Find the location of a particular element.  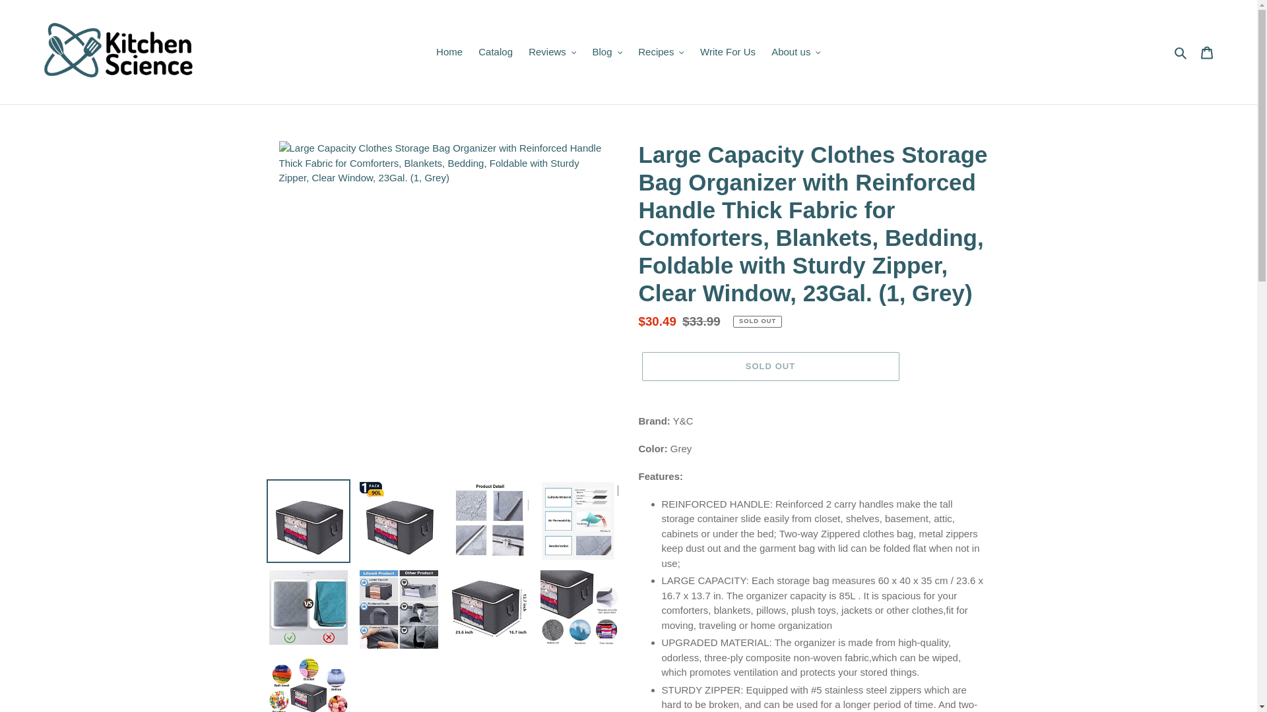

About us is located at coordinates (796, 51).